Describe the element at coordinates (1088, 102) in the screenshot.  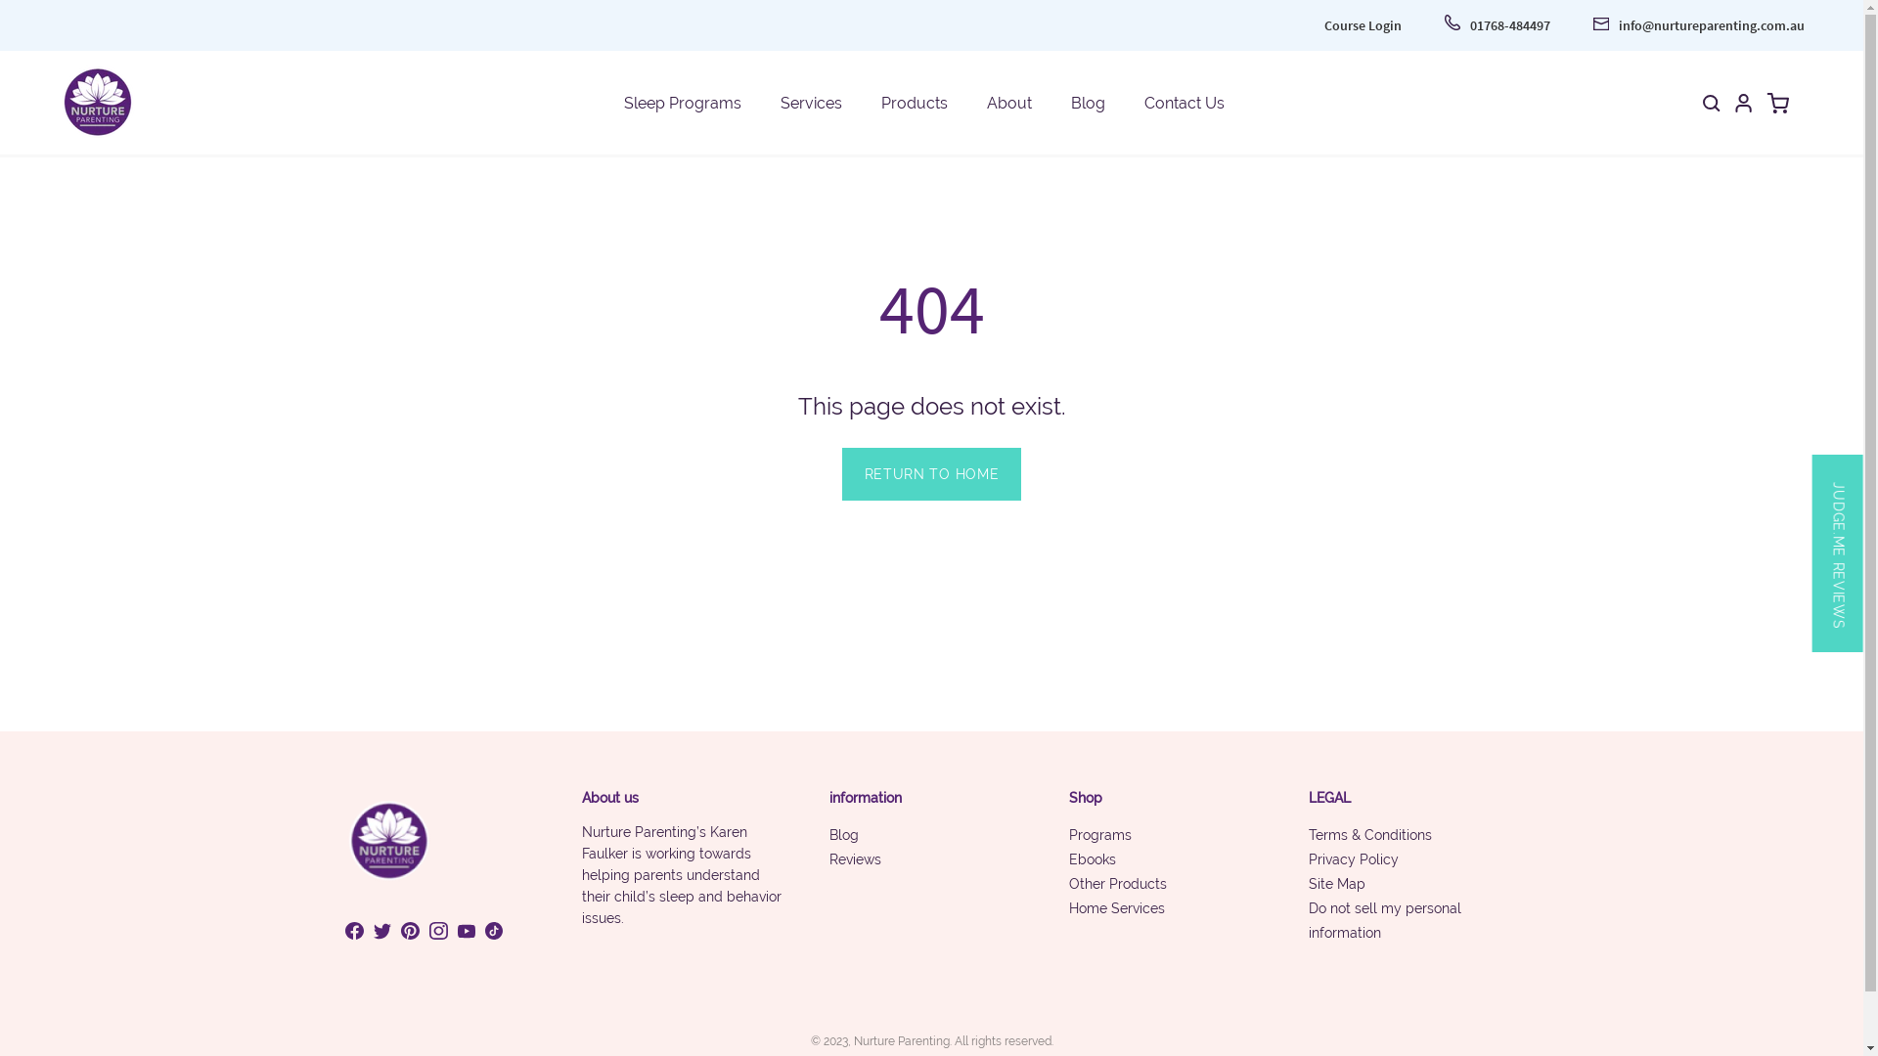
I see `Blog` at that location.